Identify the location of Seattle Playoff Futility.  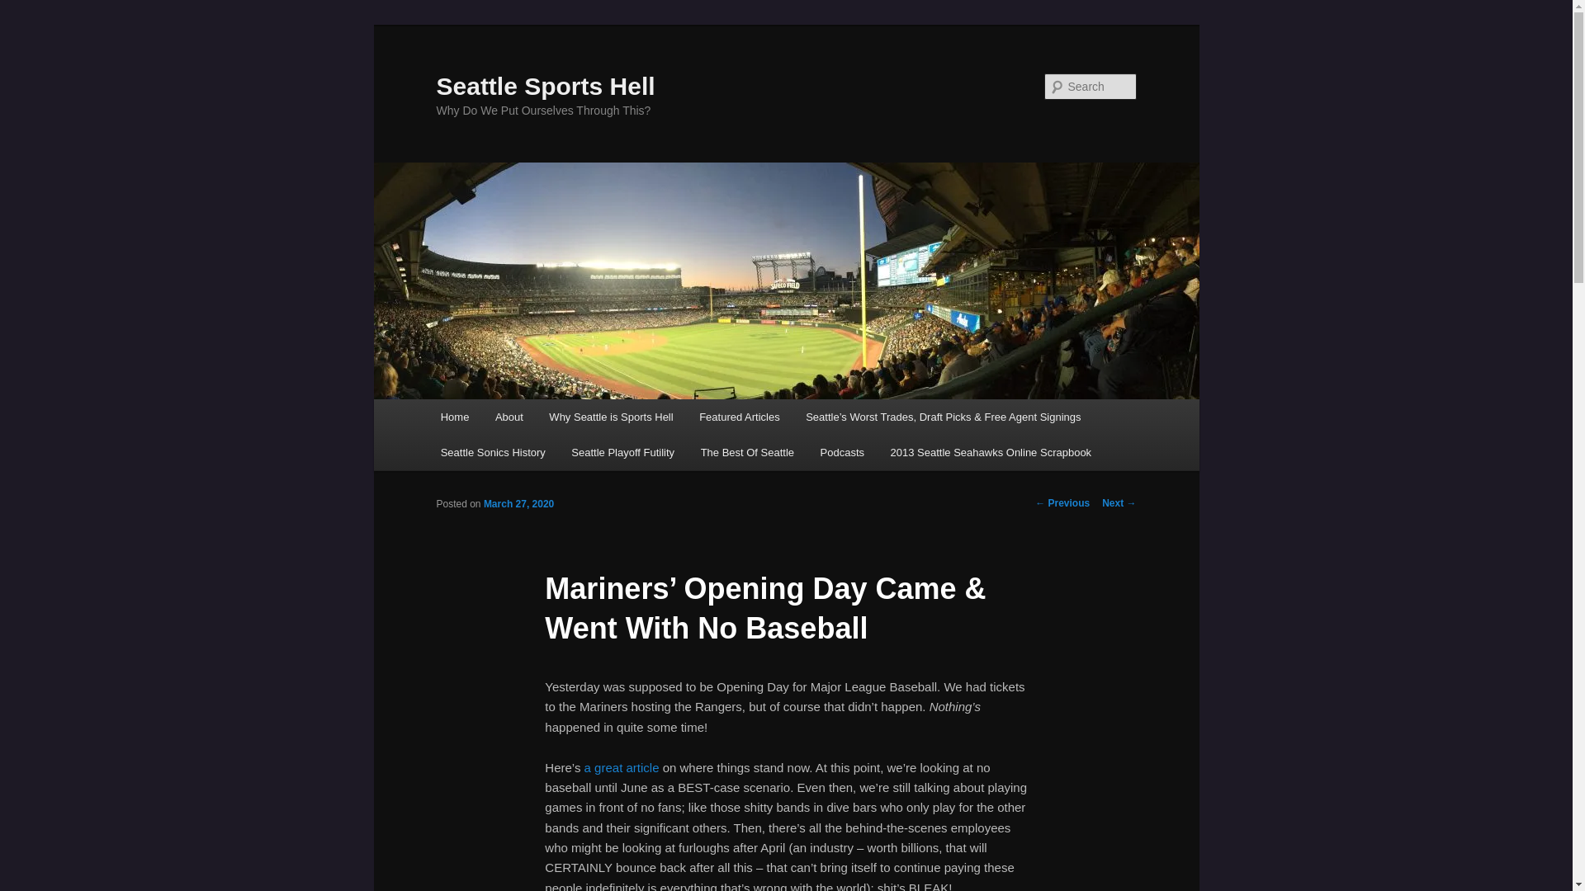
(623, 452).